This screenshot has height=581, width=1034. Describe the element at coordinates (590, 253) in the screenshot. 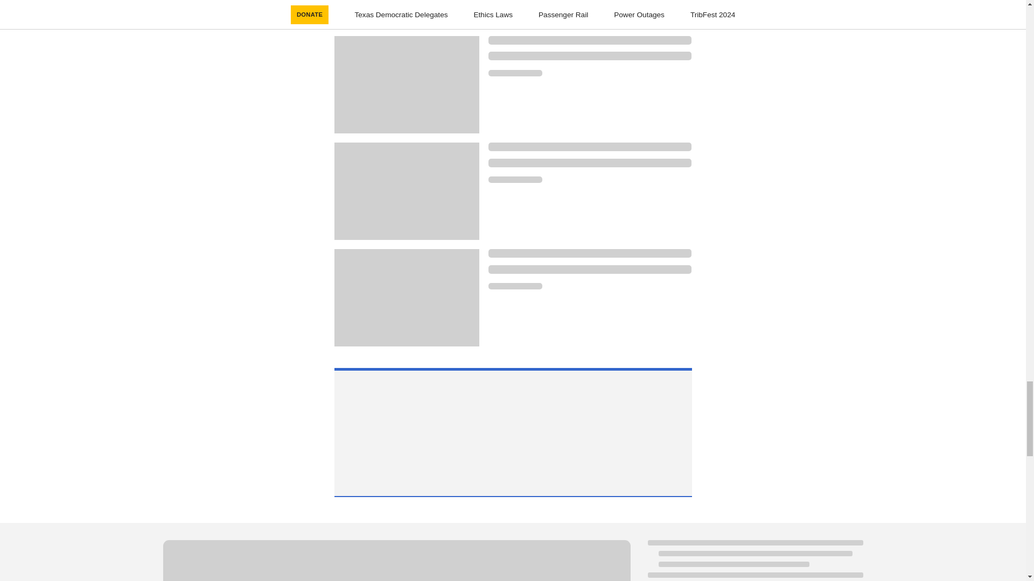

I see `Loading indicator` at that location.